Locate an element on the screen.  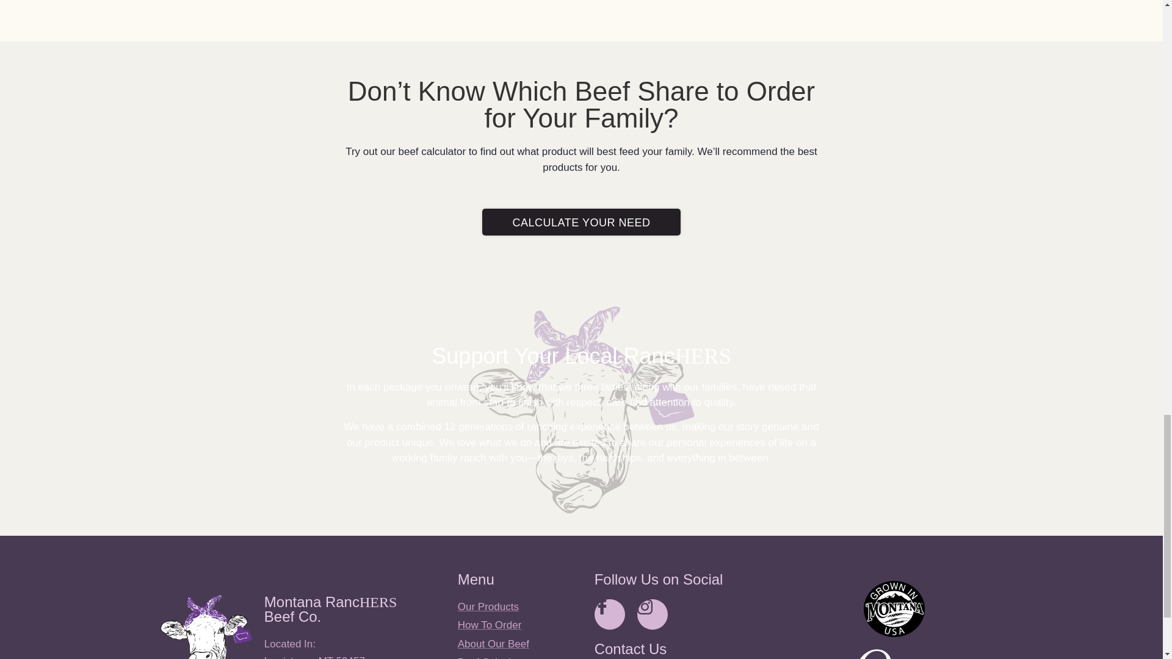
CALCULATE YOUR NEED is located at coordinates (581, 222).